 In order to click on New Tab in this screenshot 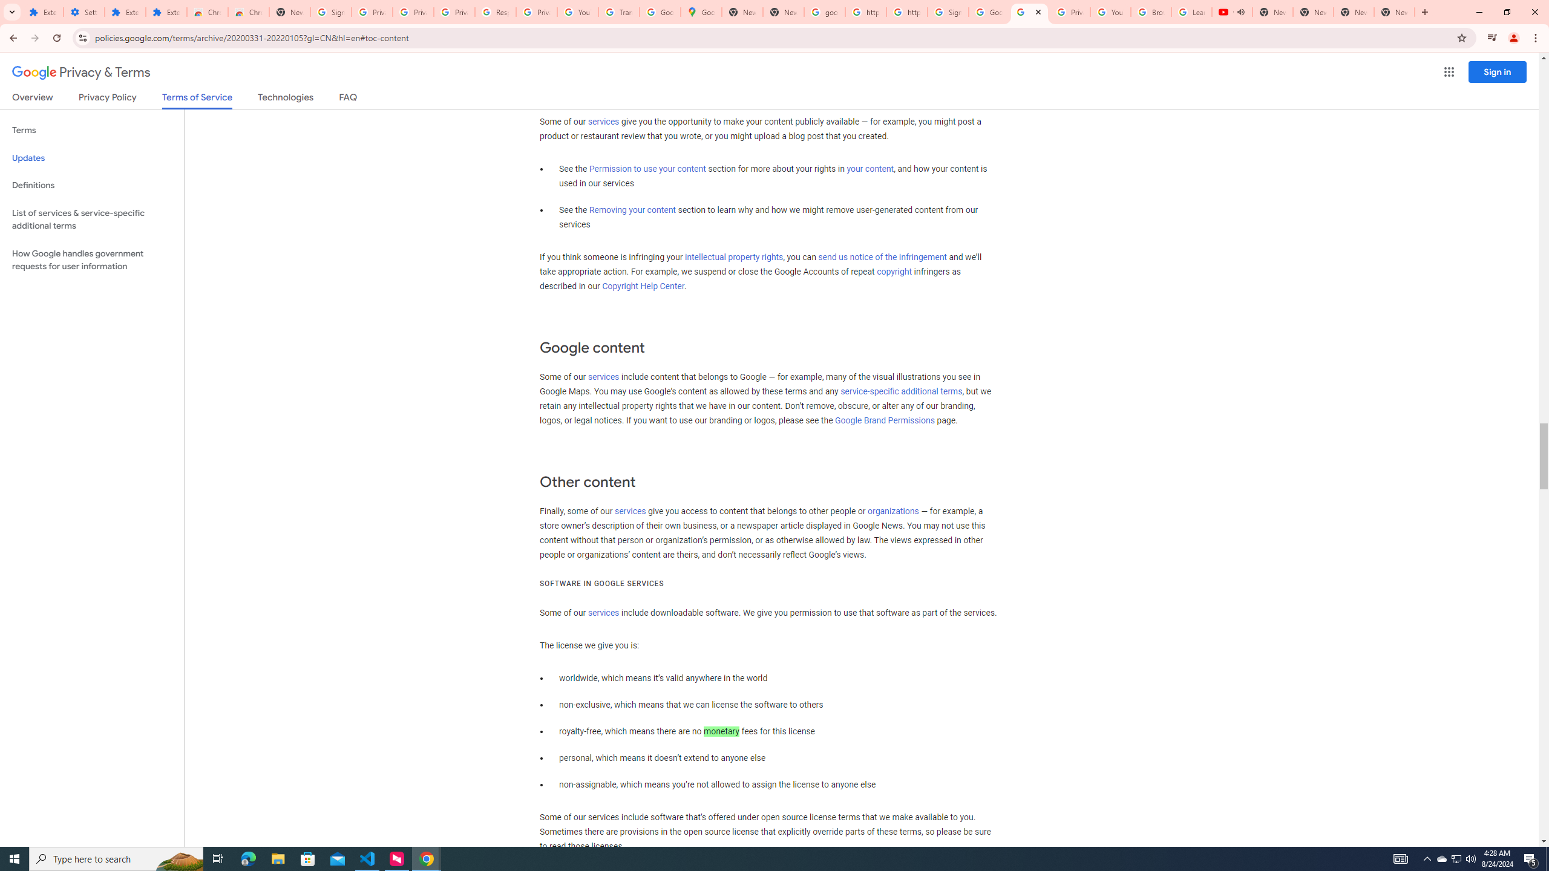, I will do `click(1395, 12)`.